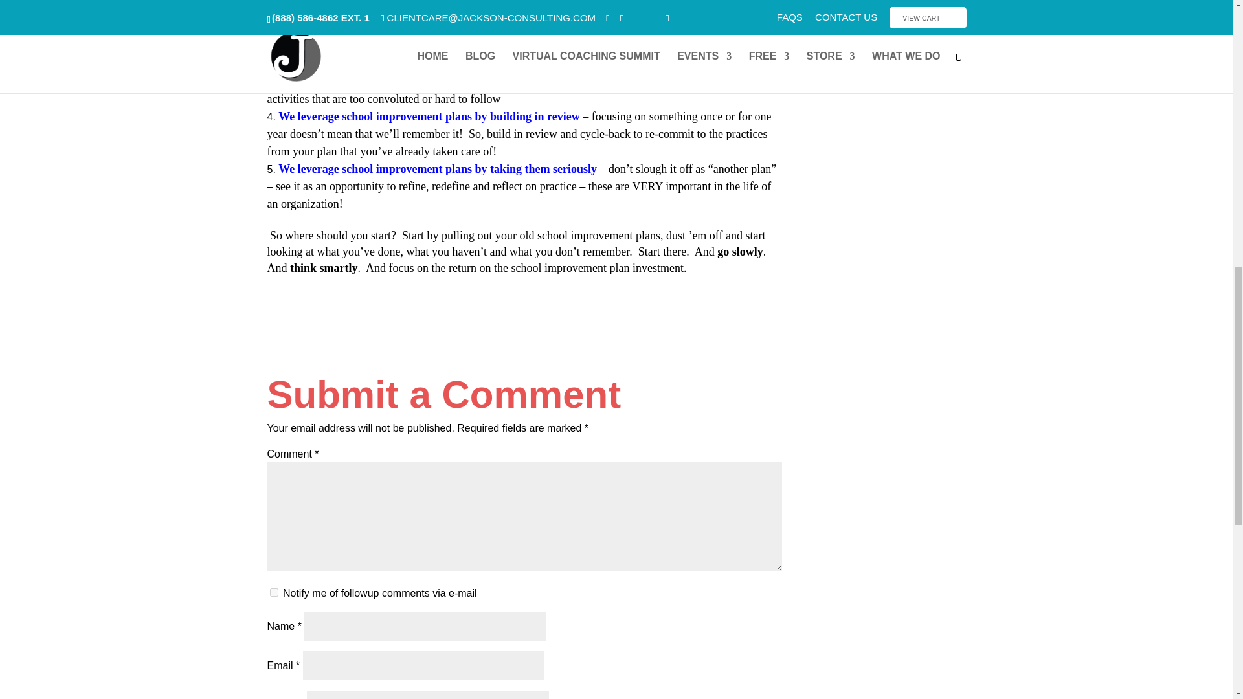  What do you see at coordinates (273, 593) in the screenshot?
I see `subscribe` at bounding box center [273, 593].